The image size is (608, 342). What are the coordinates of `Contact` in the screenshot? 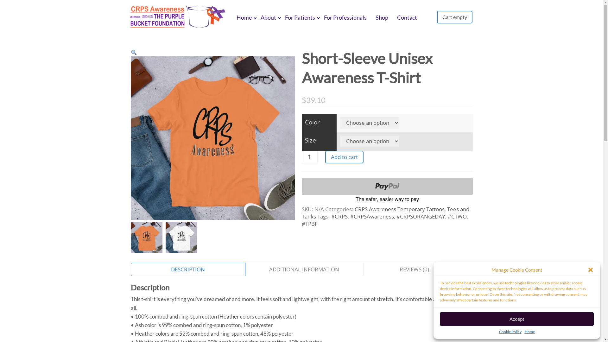 It's located at (407, 17).